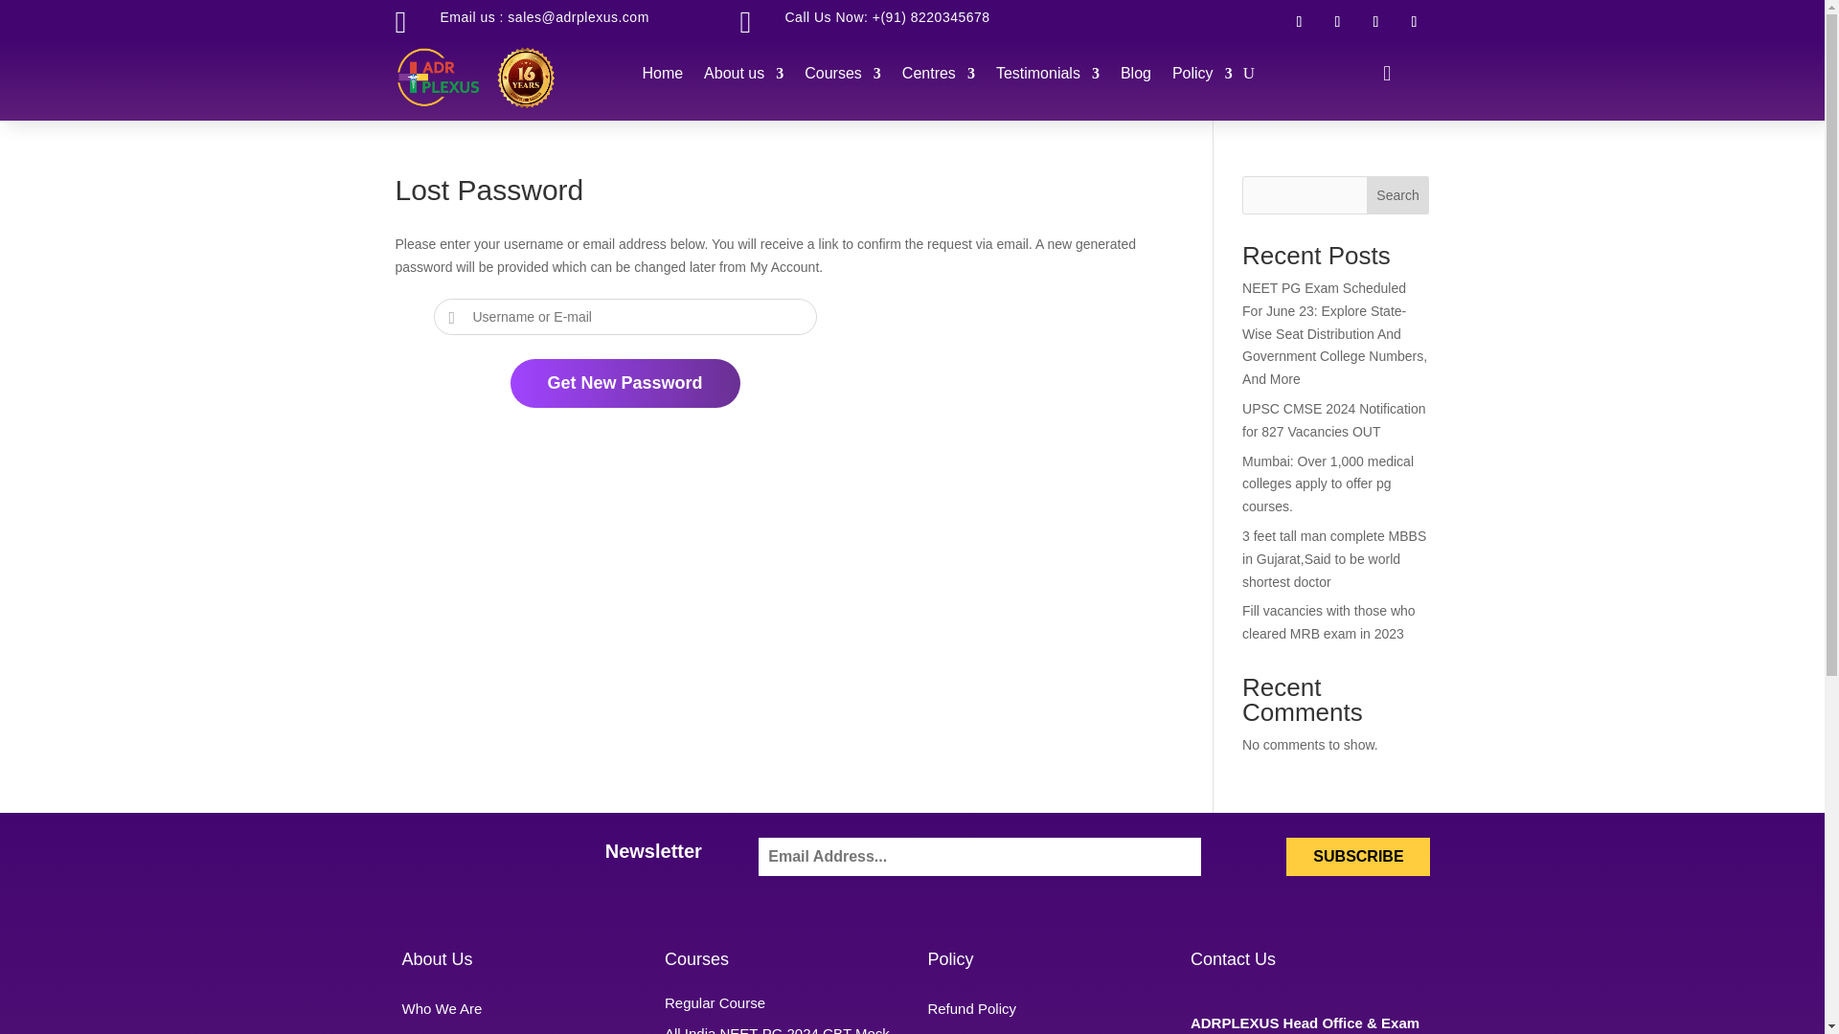 The width and height of the screenshot is (1839, 1034). Describe the element at coordinates (1375, 21) in the screenshot. I see `Follow on X` at that location.